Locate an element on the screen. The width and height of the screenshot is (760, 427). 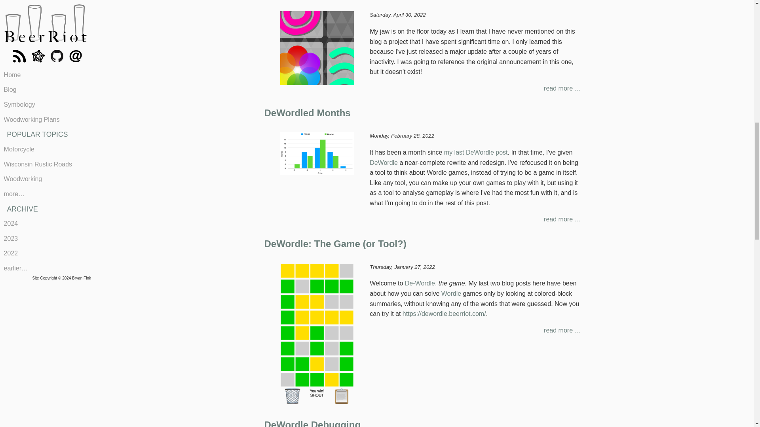
Wordle is located at coordinates (451, 293).